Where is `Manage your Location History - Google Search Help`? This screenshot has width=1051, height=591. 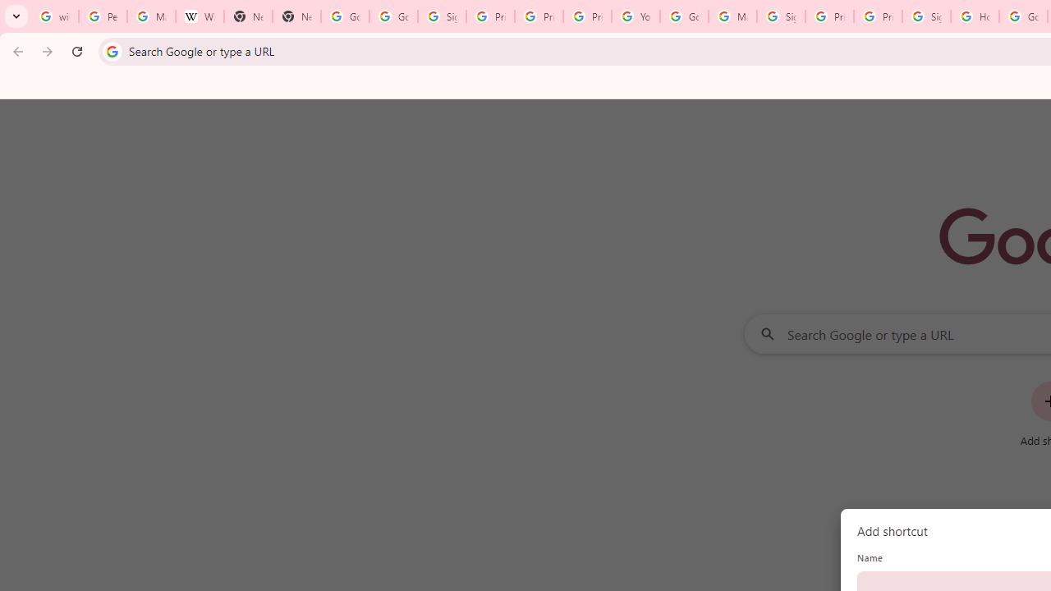 Manage your Location History - Google Search Help is located at coordinates (151, 16).